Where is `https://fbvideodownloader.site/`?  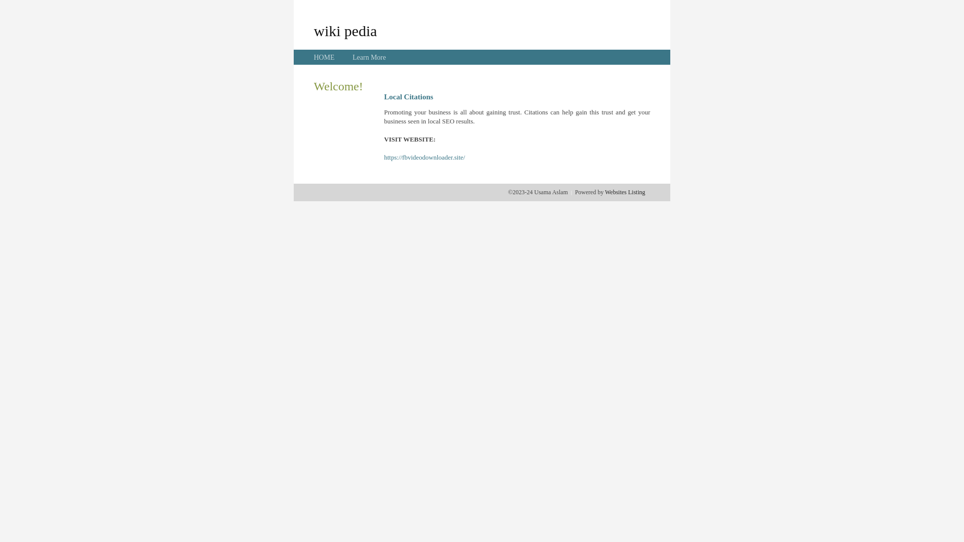
https://fbvideodownloader.site/ is located at coordinates (425, 158).